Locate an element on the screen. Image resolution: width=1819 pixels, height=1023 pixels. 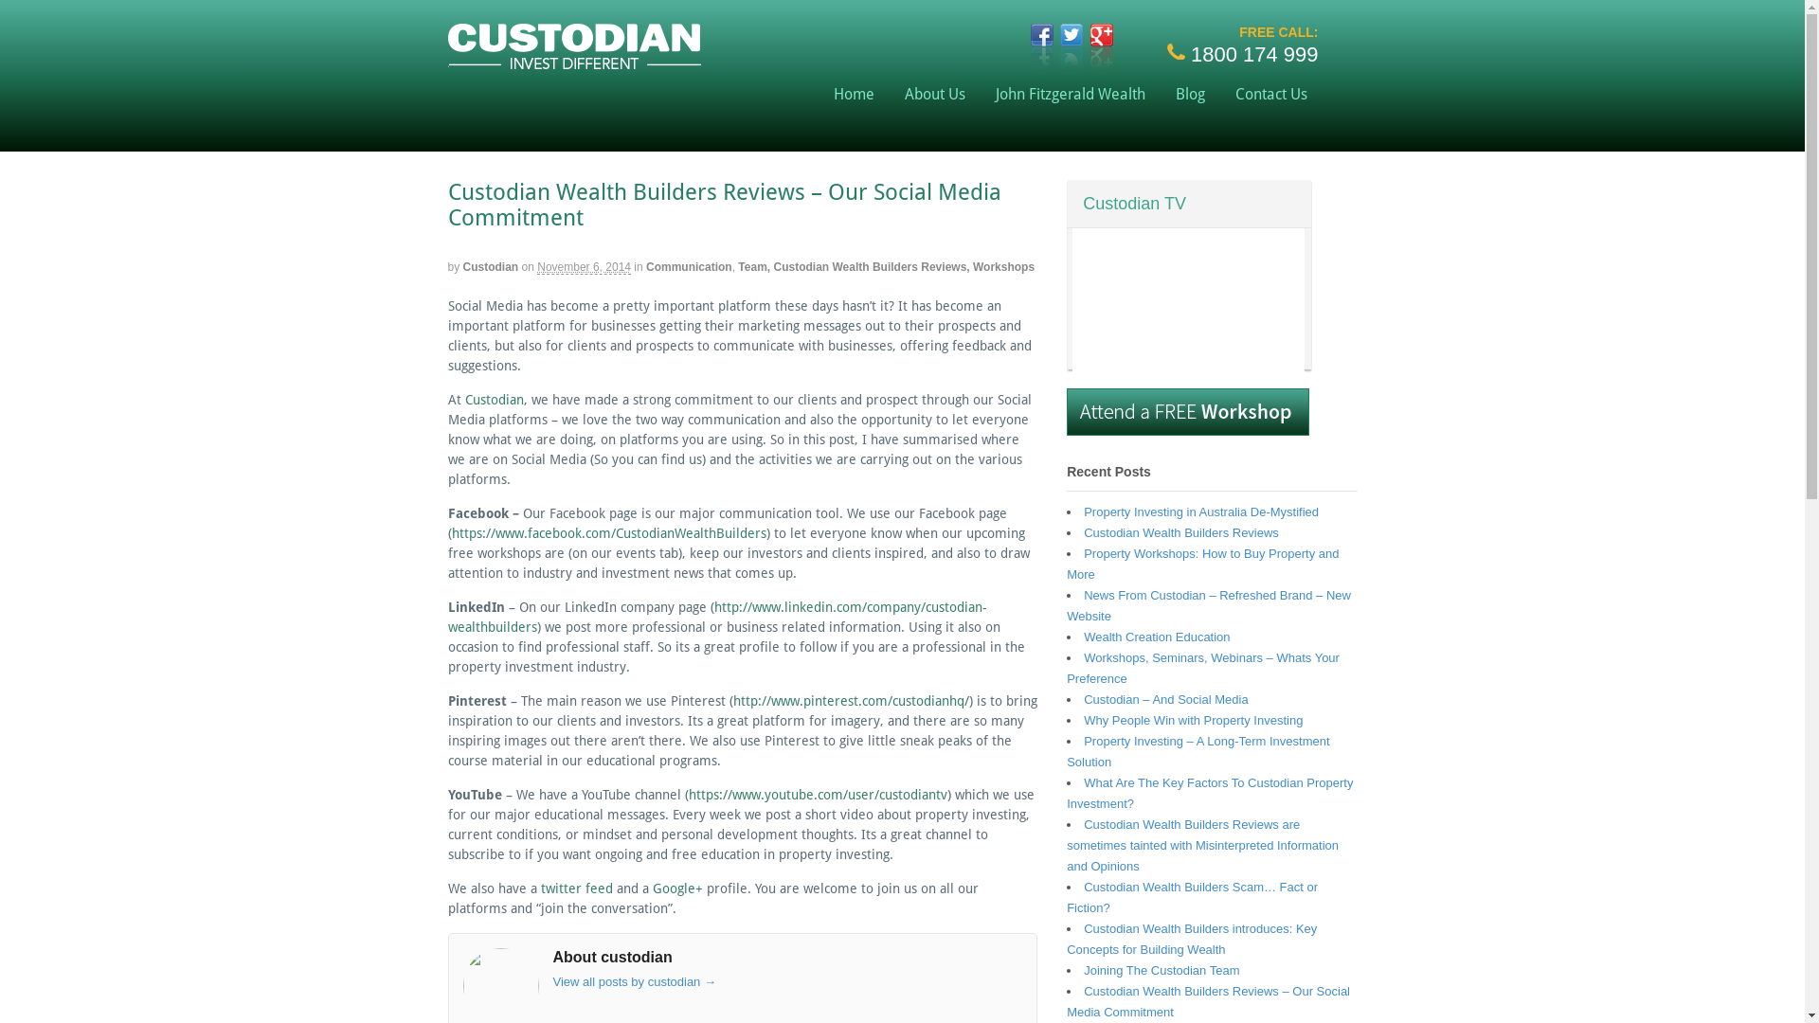
Property Workshops: How to Buy Property and More is located at coordinates (1203, 565).